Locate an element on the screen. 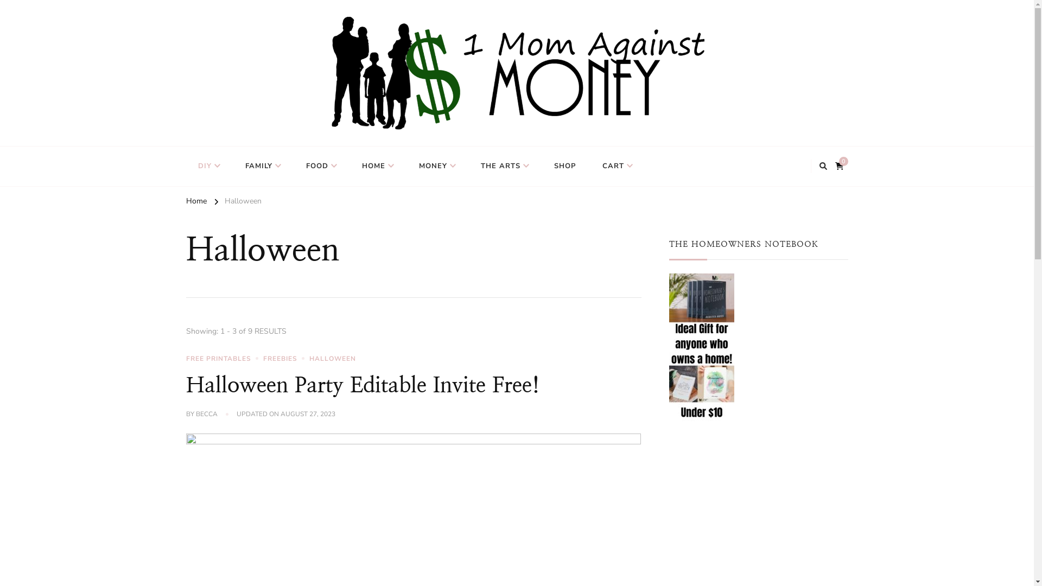 Image resolution: width=1042 pixels, height=586 pixels. FREE PRINTABLES is located at coordinates (224, 359).